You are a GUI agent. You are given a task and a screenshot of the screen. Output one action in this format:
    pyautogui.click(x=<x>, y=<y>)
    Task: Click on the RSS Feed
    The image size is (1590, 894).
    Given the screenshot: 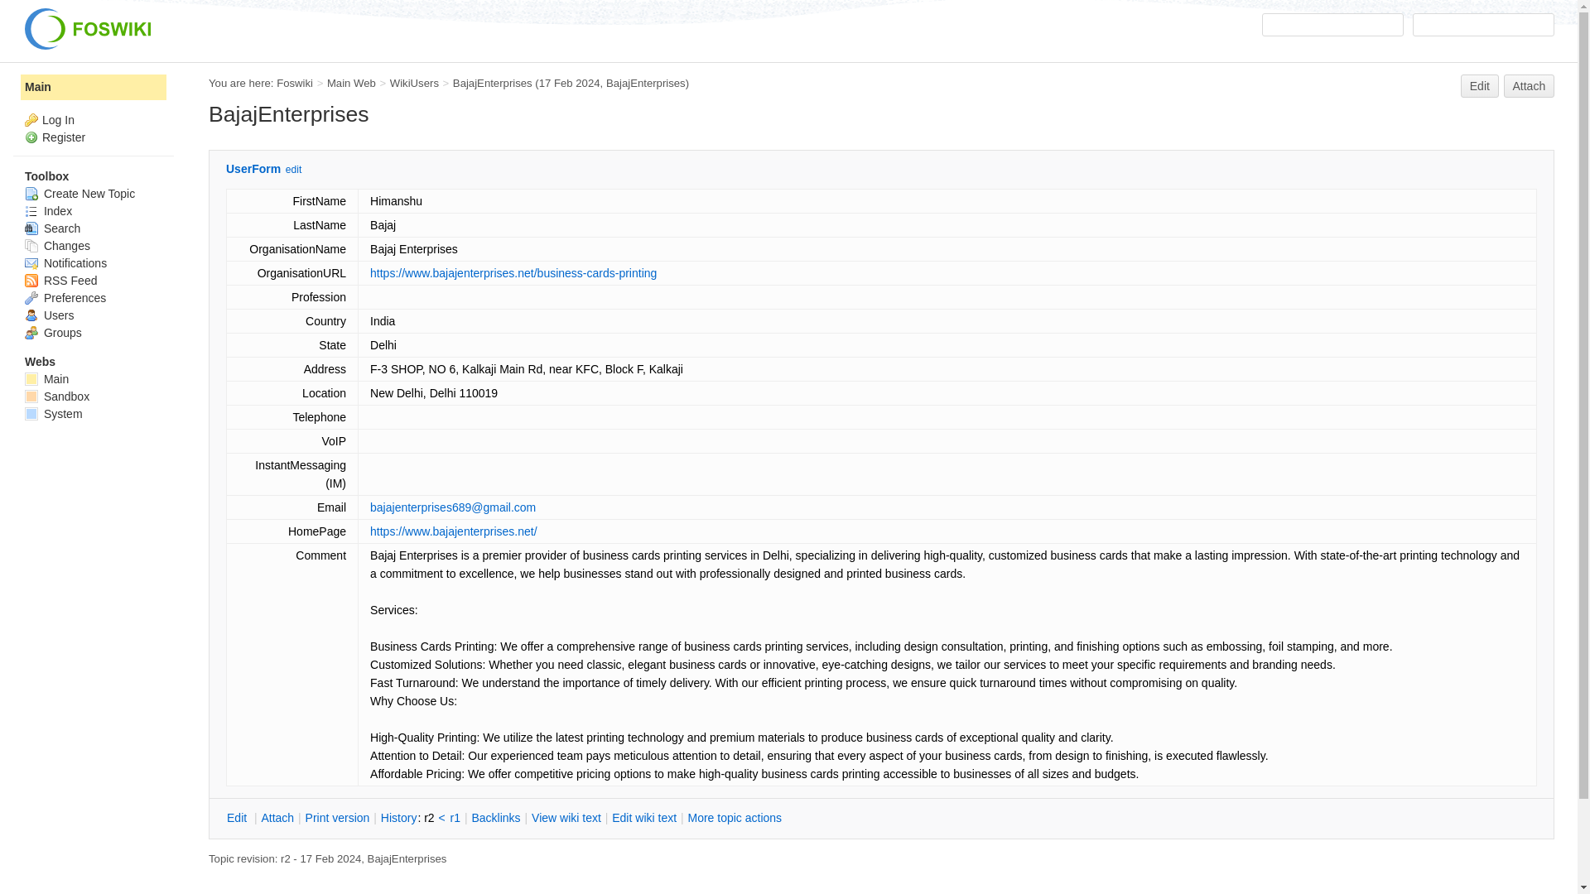 What is the action you would take?
    pyautogui.click(x=61, y=280)
    